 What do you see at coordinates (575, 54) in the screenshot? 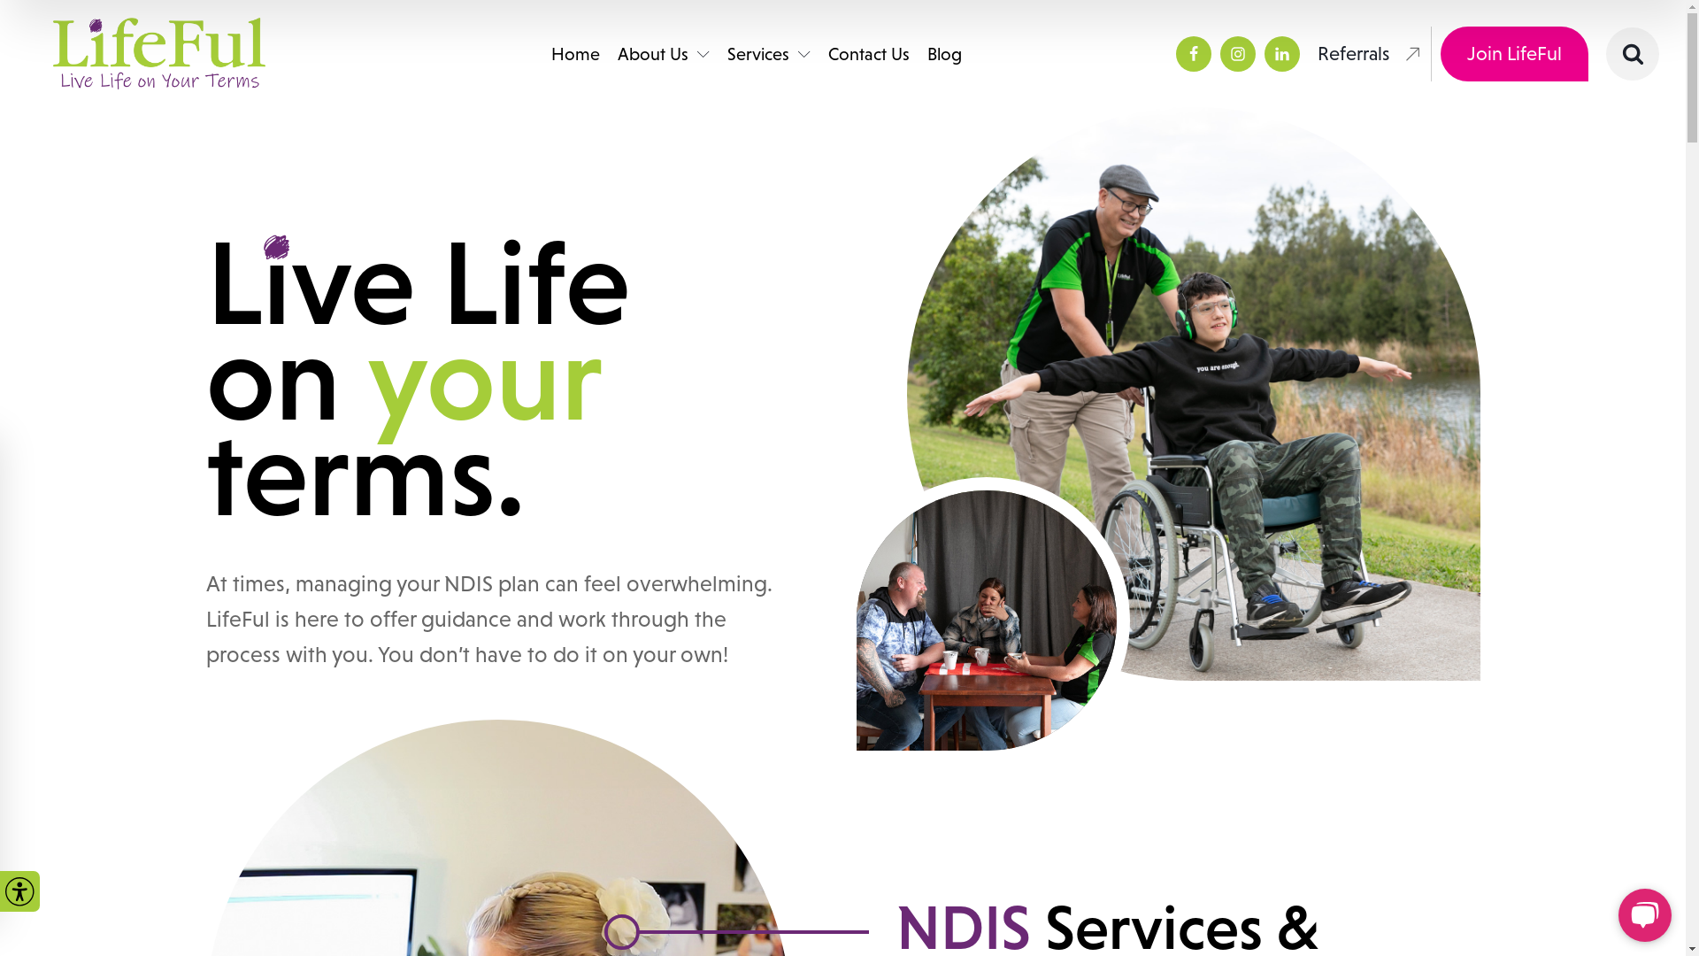
I see `Home` at bounding box center [575, 54].